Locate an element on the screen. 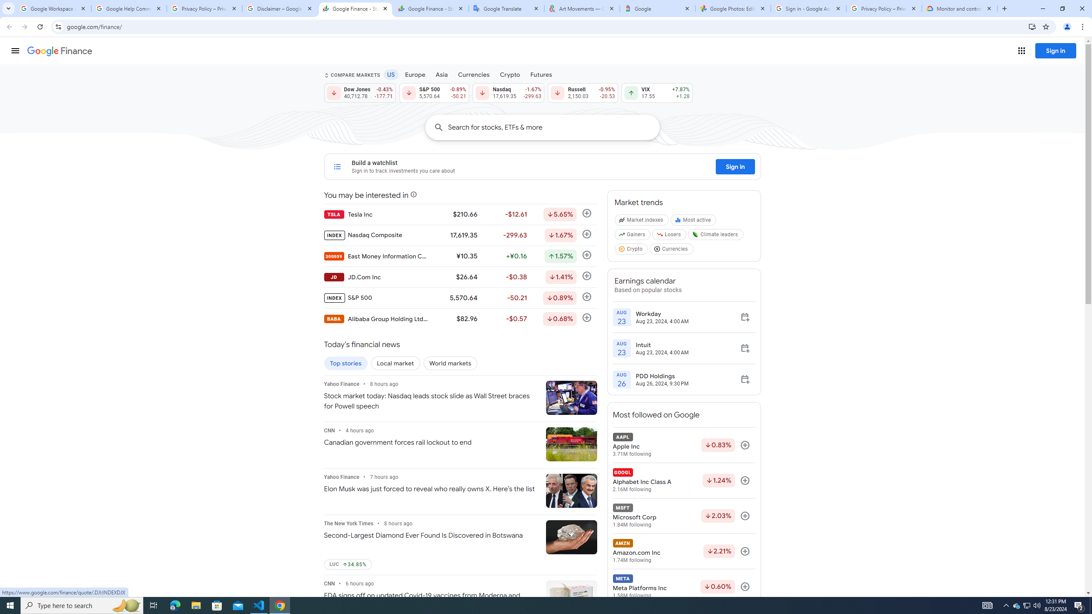 The image size is (1092, 614). Currencies is located at coordinates (672, 251).